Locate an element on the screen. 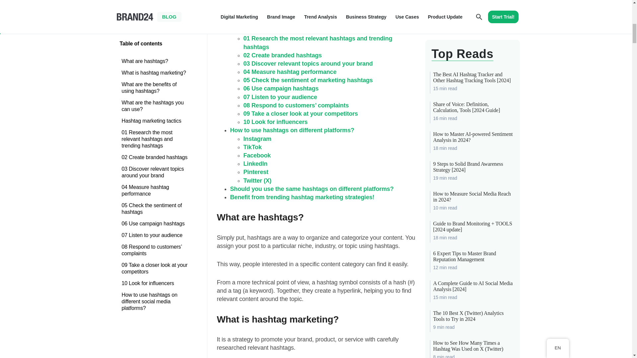 This screenshot has height=358, width=637. Hashtags on TikTok is located at coordinates (156, 126).